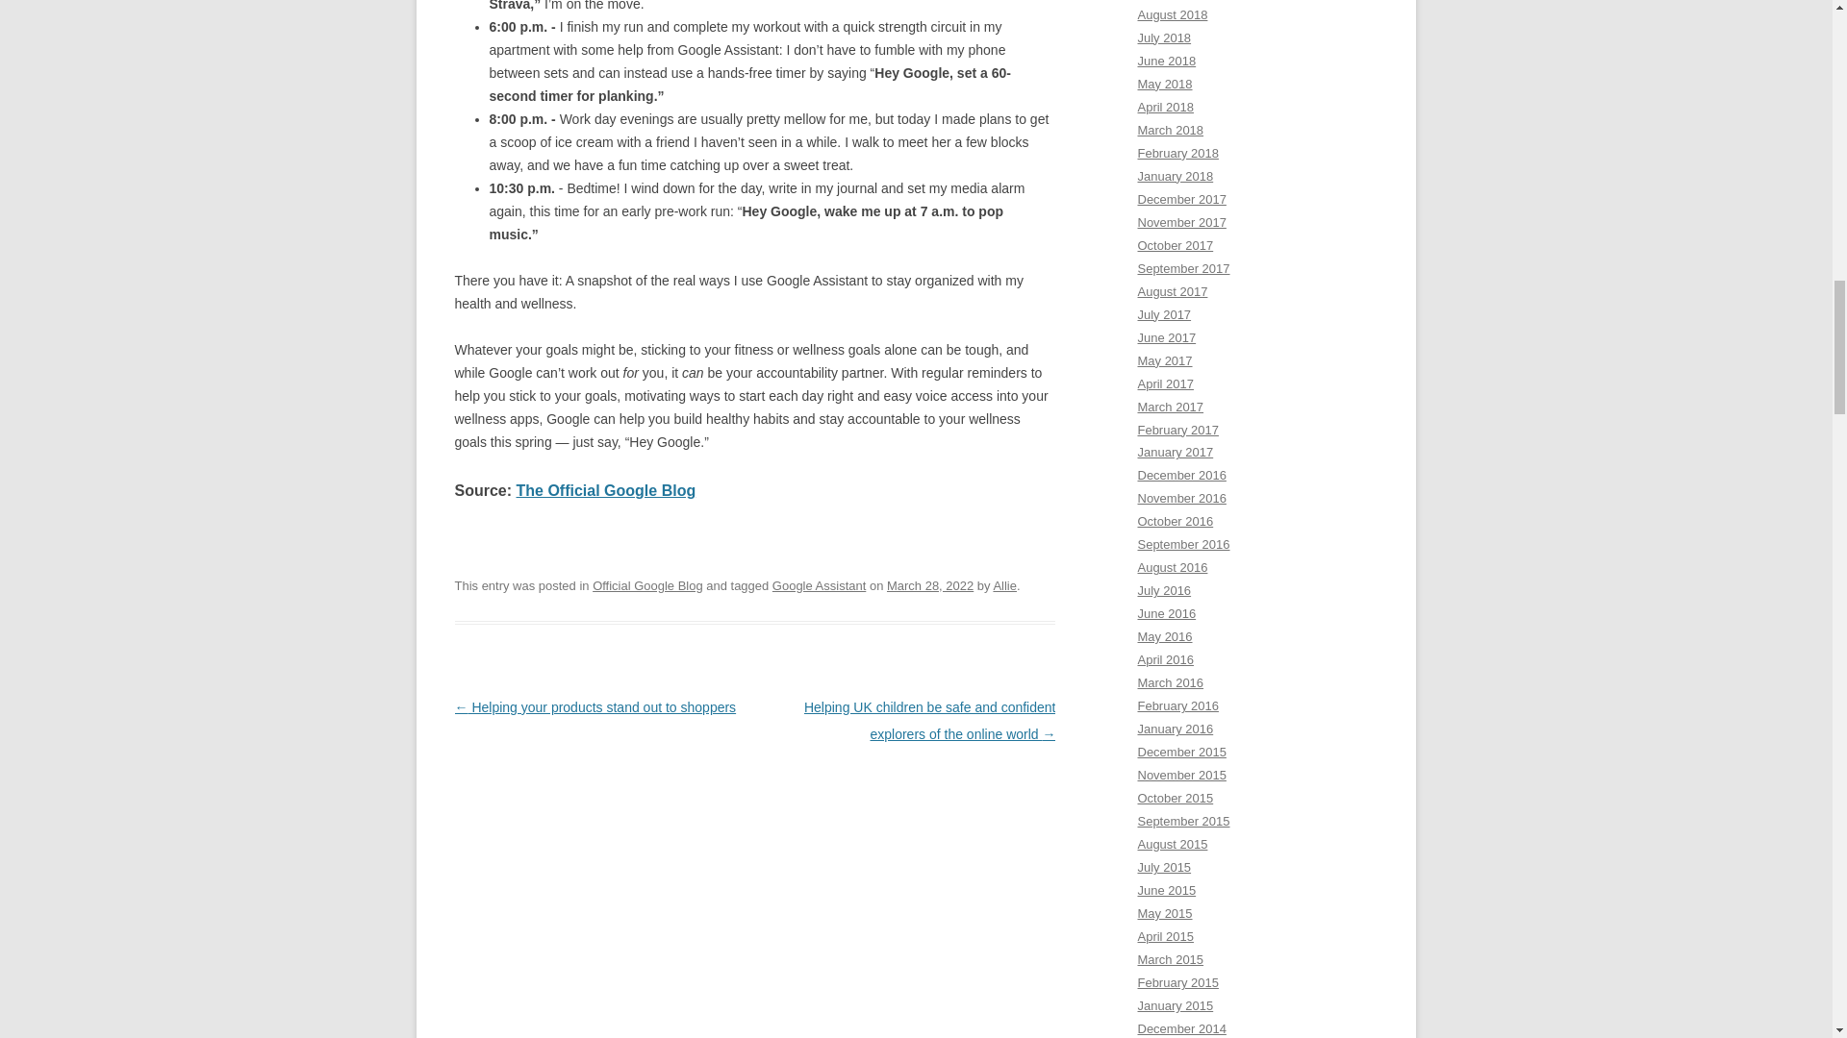 This screenshot has height=1038, width=1847. What do you see at coordinates (929, 584) in the screenshot?
I see `3:00 pm` at bounding box center [929, 584].